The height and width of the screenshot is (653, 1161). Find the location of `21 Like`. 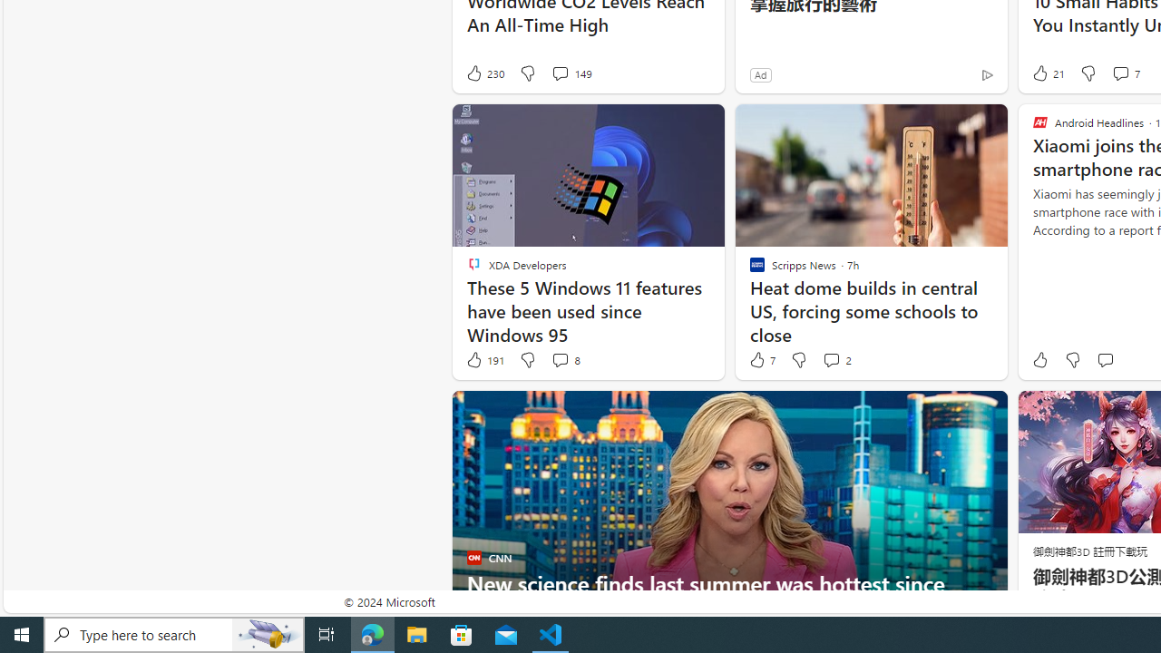

21 Like is located at coordinates (1047, 73).